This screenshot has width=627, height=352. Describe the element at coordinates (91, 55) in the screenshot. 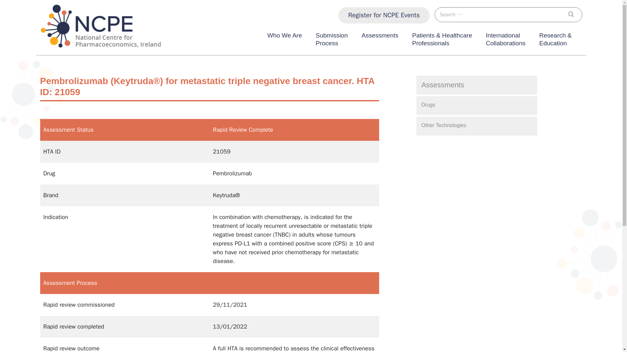

I see `Search` at that location.